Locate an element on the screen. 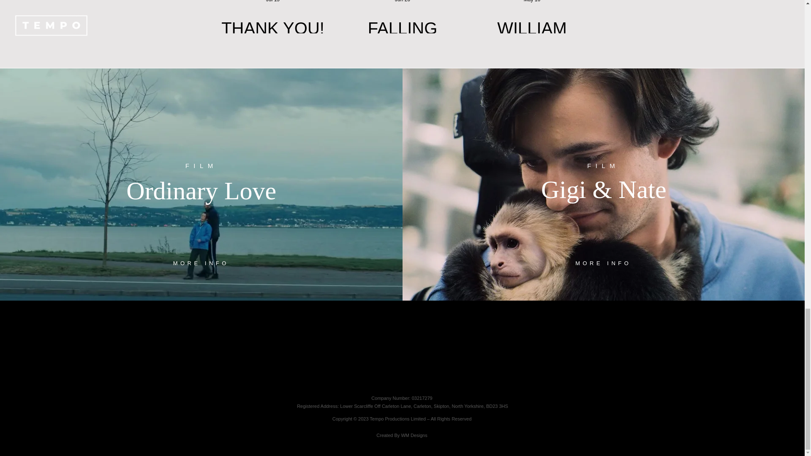 The height and width of the screenshot is (456, 811). Jun 26 is located at coordinates (403, 1).